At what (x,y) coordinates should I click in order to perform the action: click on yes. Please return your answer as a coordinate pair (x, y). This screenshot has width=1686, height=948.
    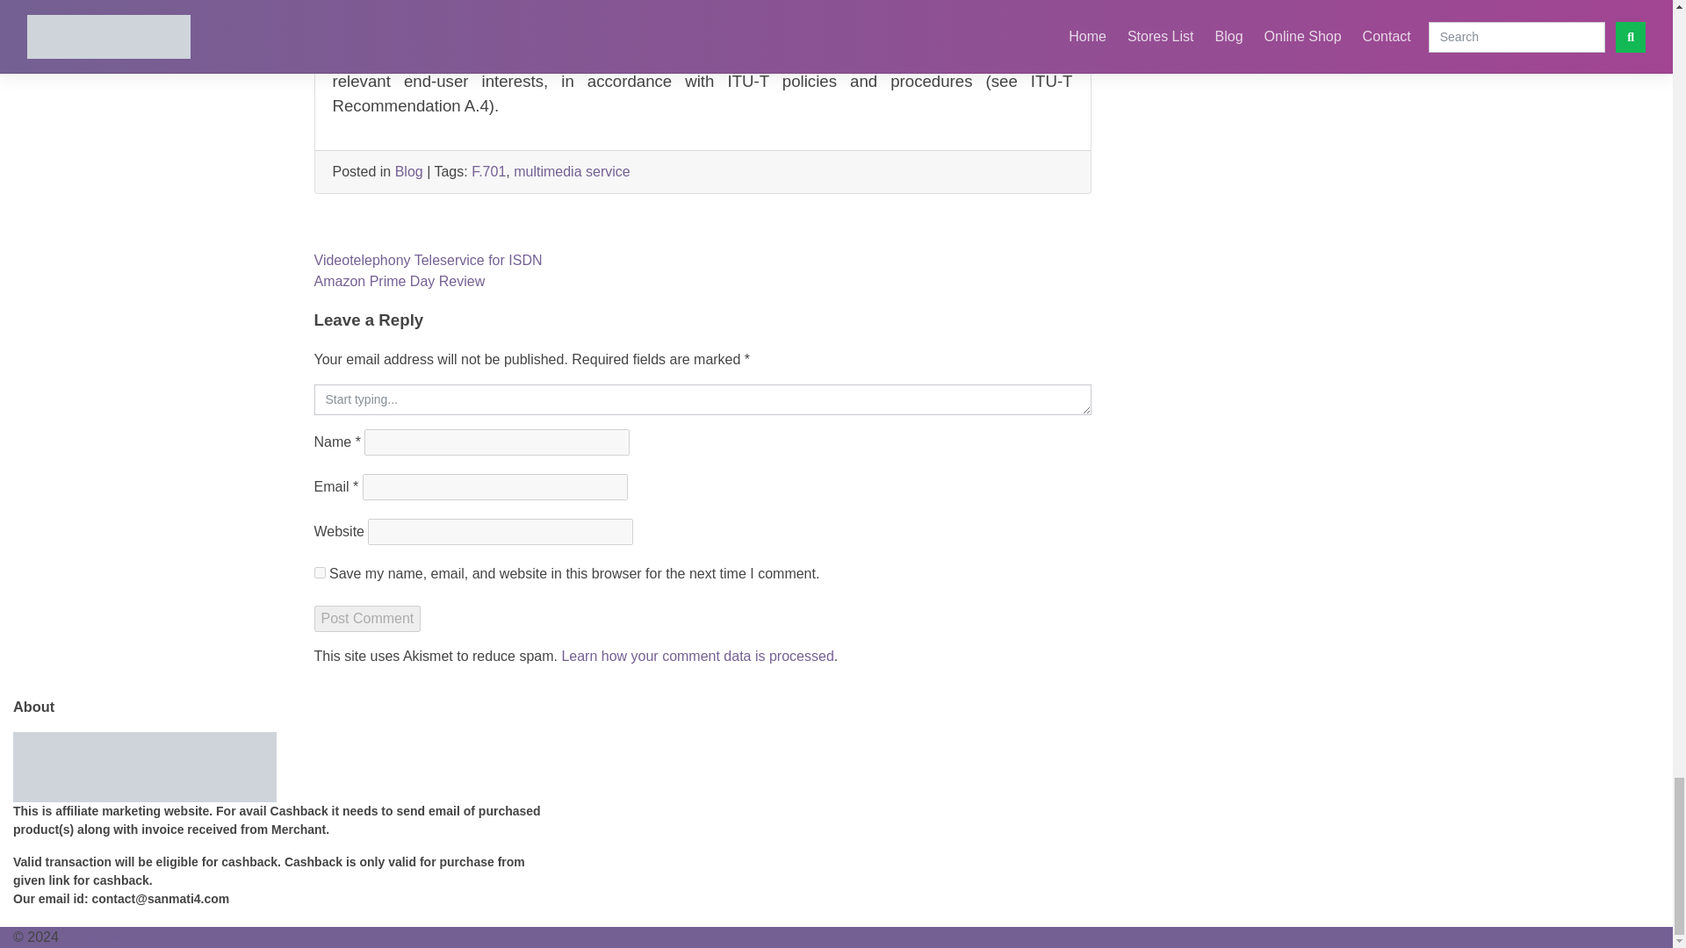
    Looking at the image, I should click on (320, 572).